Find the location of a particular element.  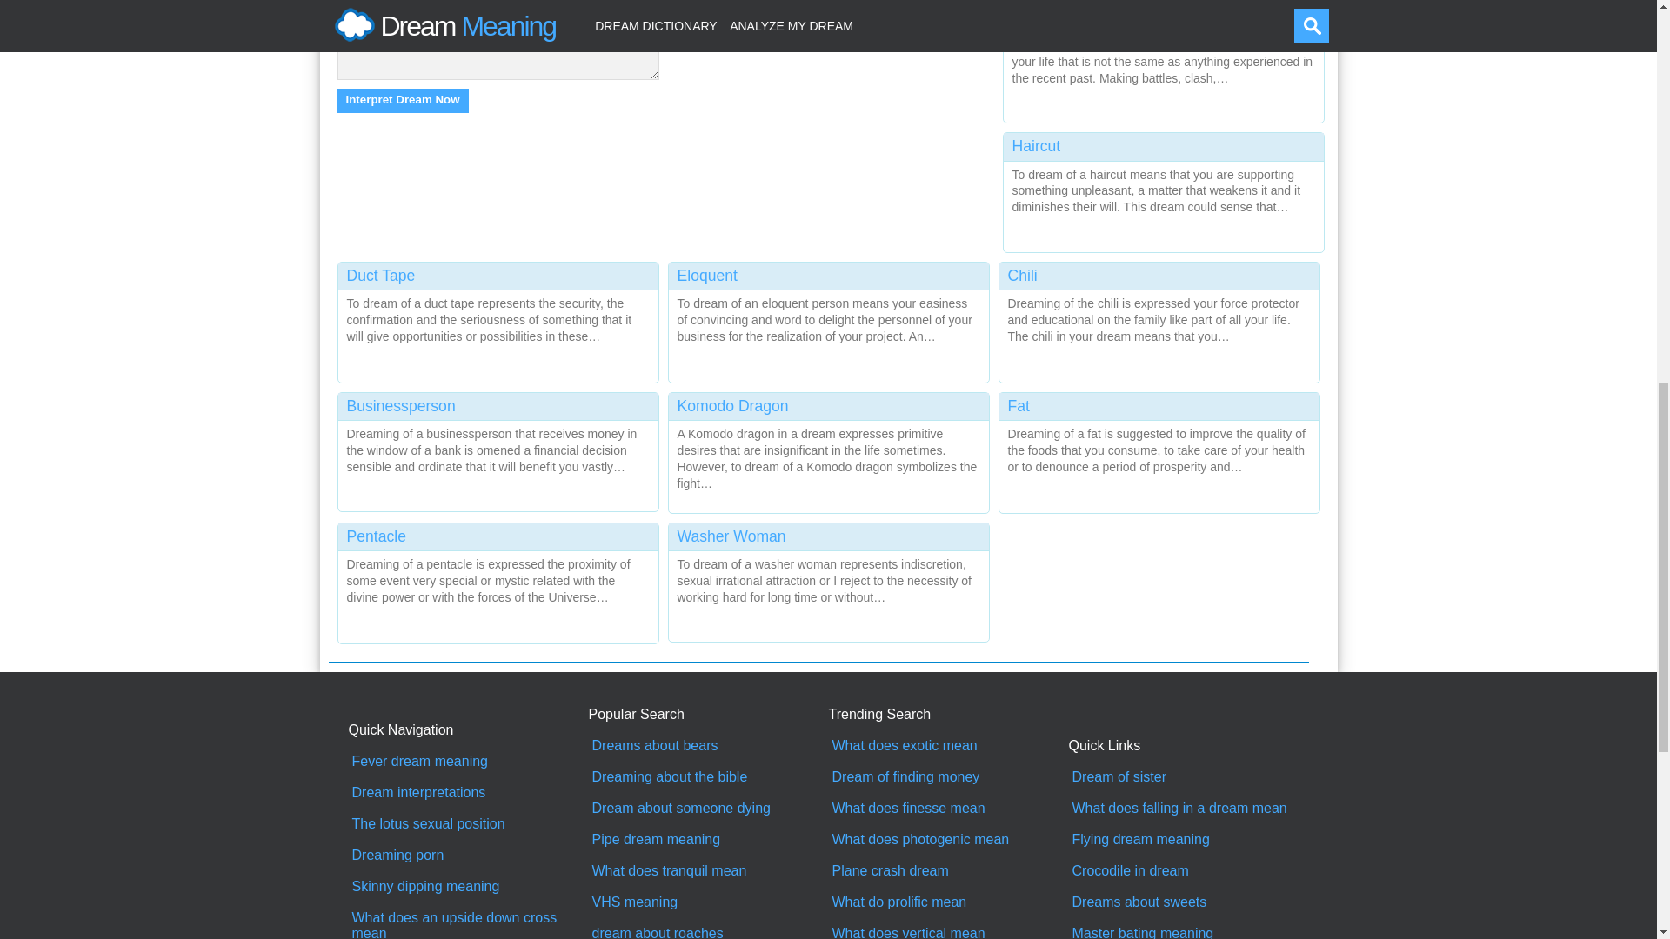

Fat Dream Meaning is located at coordinates (1159, 449).